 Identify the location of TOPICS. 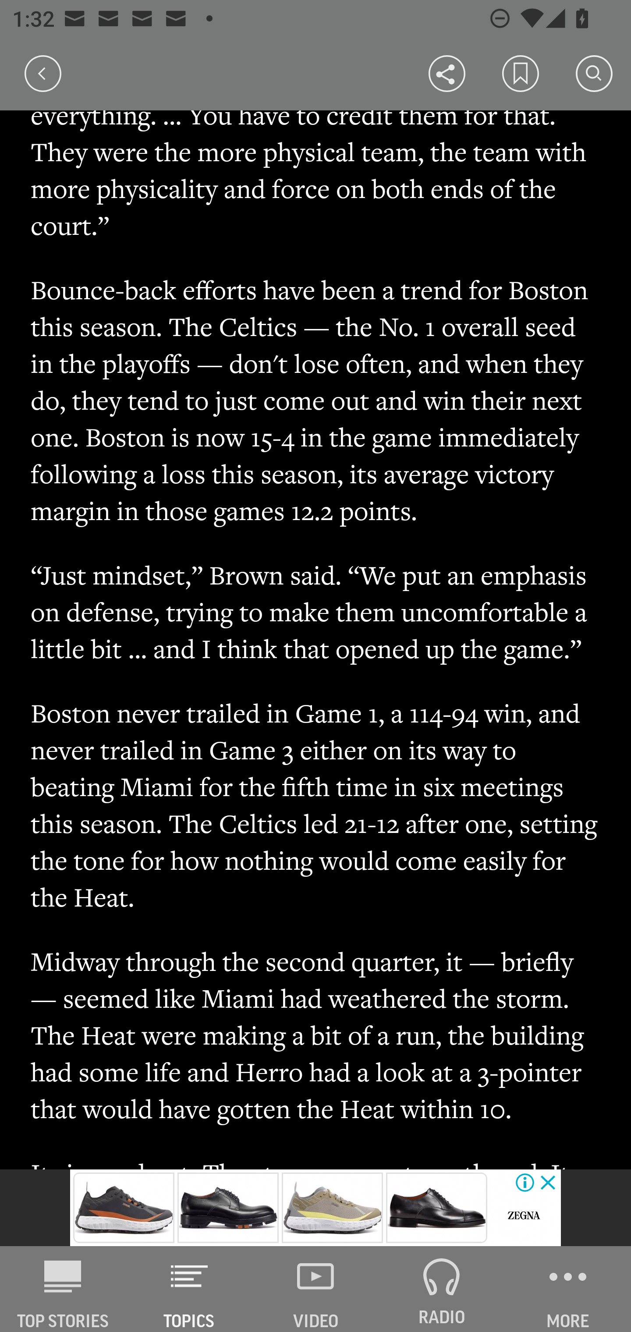
(189, 1289).